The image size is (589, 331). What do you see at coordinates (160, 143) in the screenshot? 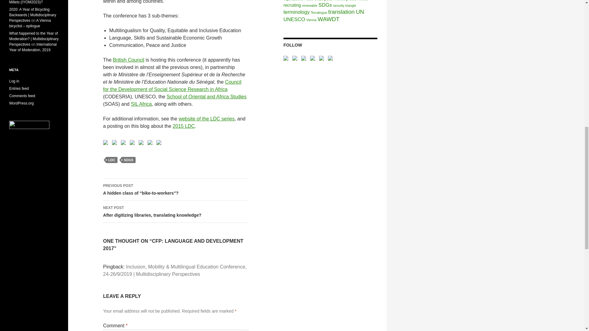
I see `Share by email` at bounding box center [160, 143].